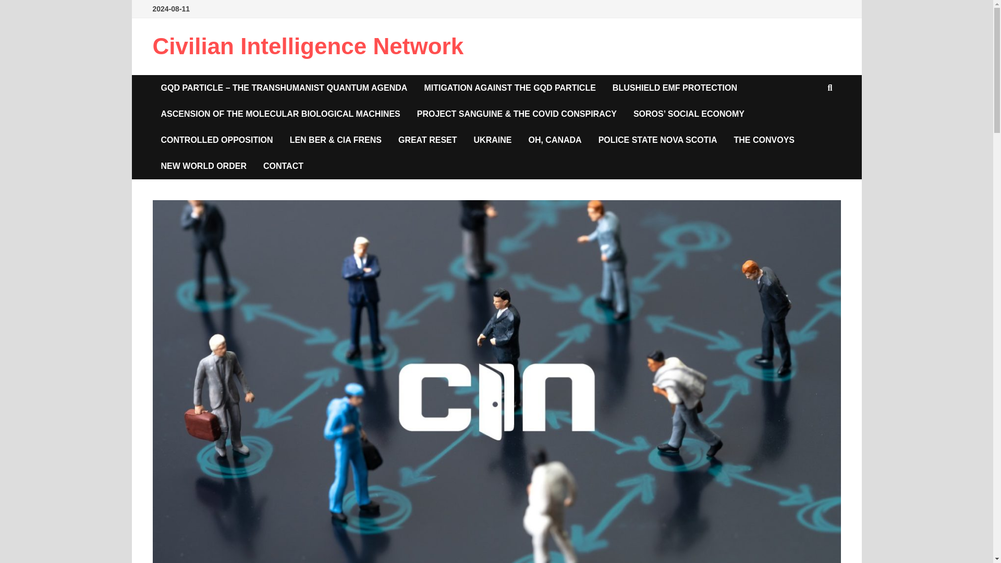 This screenshot has height=563, width=1001. I want to click on THE CONVOYS, so click(764, 140).